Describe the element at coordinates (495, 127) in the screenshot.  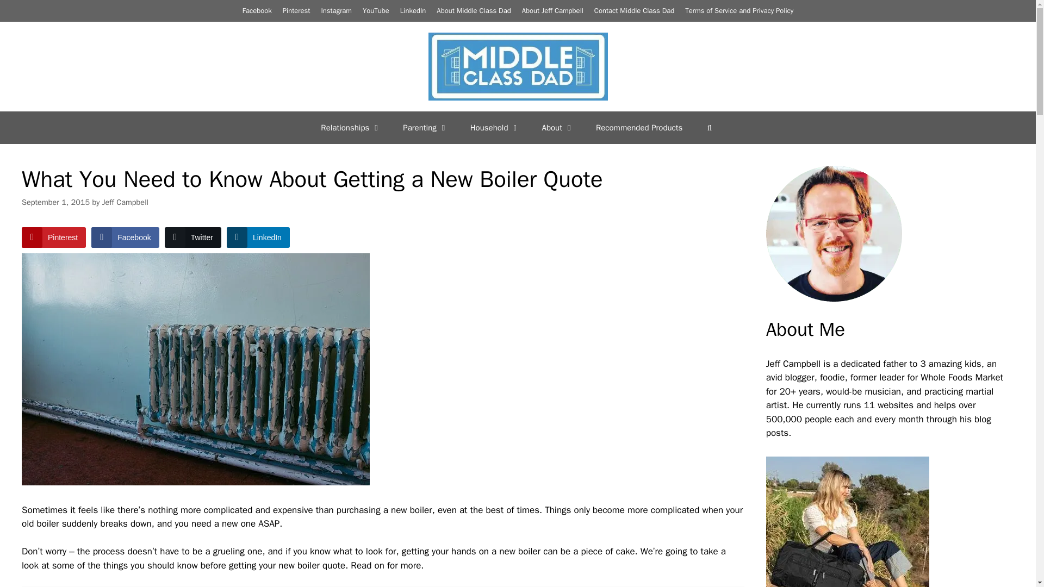
I see `Household` at that location.